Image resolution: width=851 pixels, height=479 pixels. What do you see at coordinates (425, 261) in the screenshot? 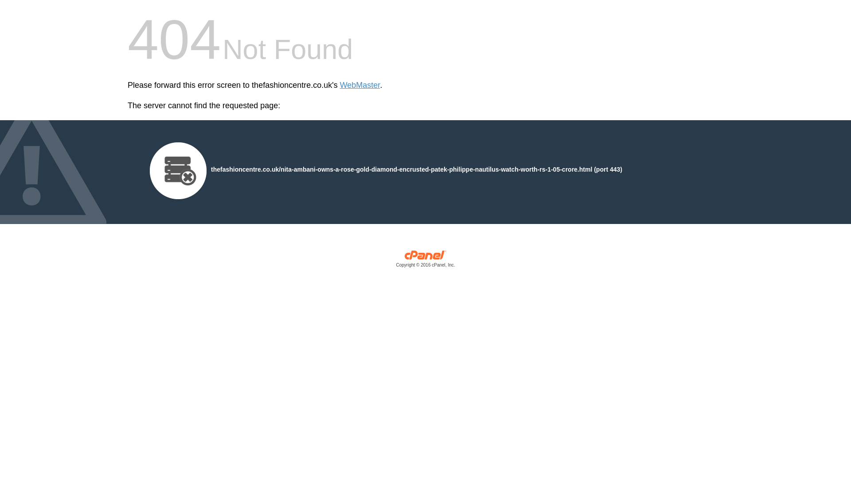
I see `cPanel, Inc.` at bounding box center [425, 261].